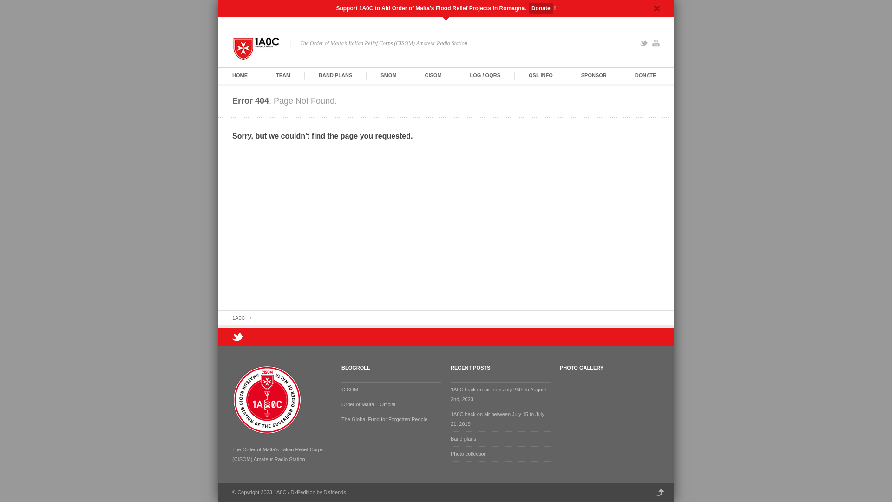 The image size is (892, 502). What do you see at coordinates (350, 390) in the screenshot?
I see `CISOM` at bounding box center [350, 390].